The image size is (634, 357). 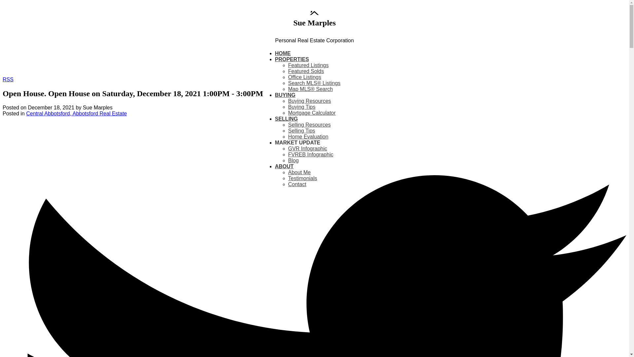 I want to click on FVREB Infographic, so click(x=310, y=155).